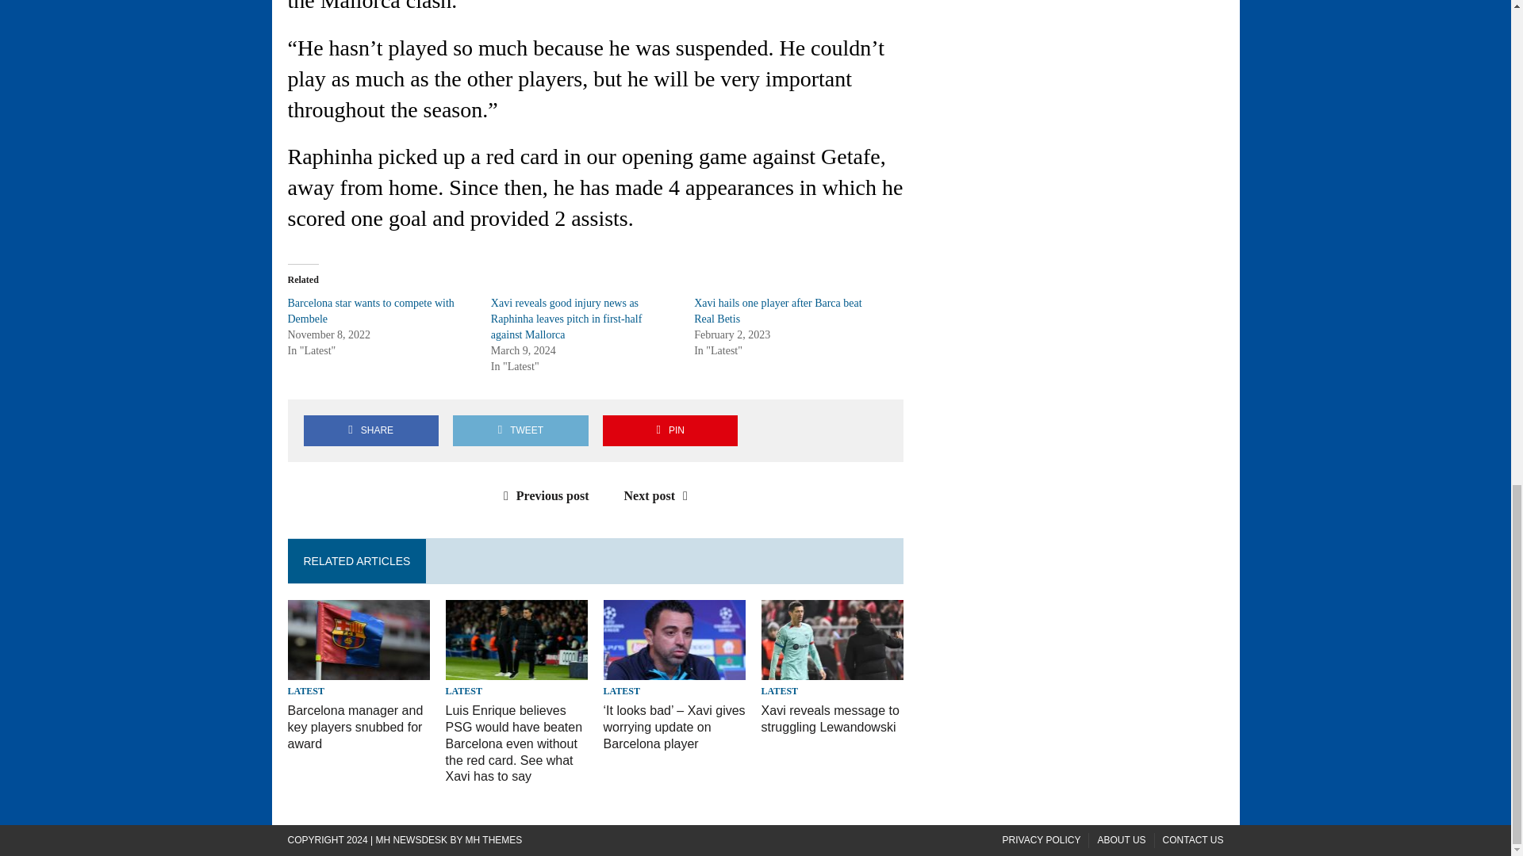 This screenshot has width=1523, height=856. I want to click on ABOUT US, so click(1120, 840).